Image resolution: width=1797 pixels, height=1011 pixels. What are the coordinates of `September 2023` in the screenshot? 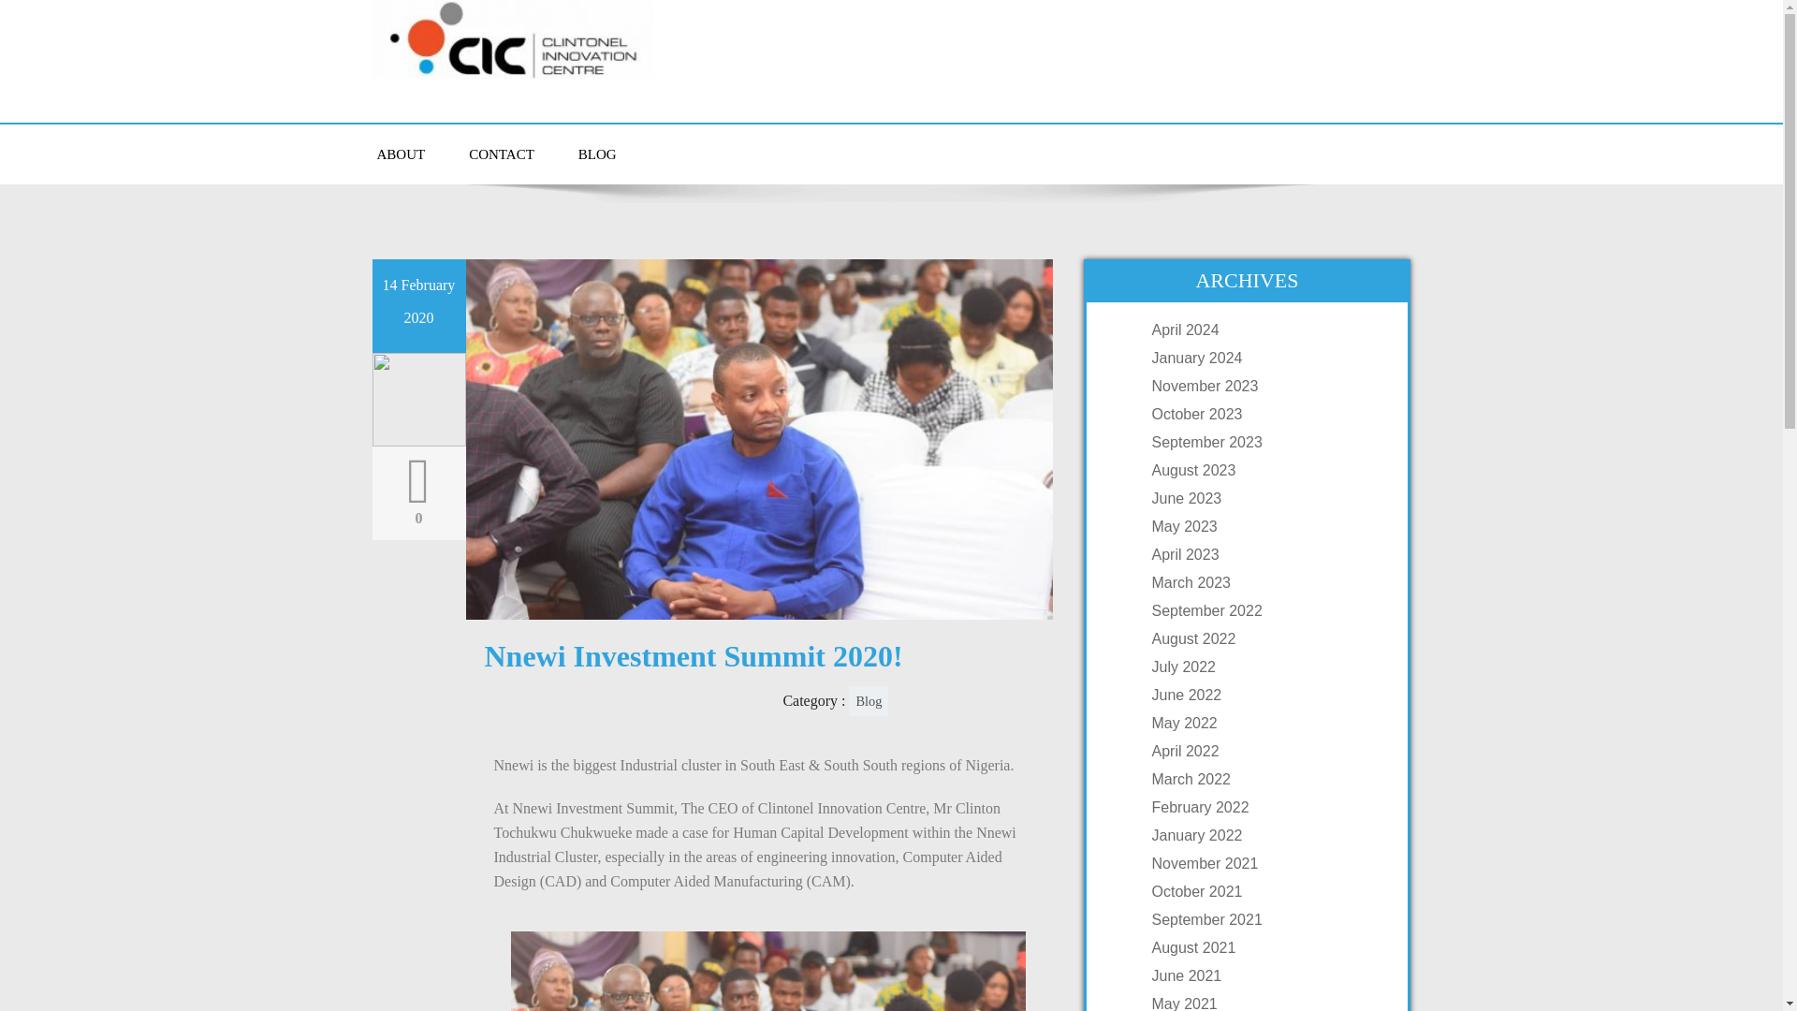 It's located at (1265, 442).